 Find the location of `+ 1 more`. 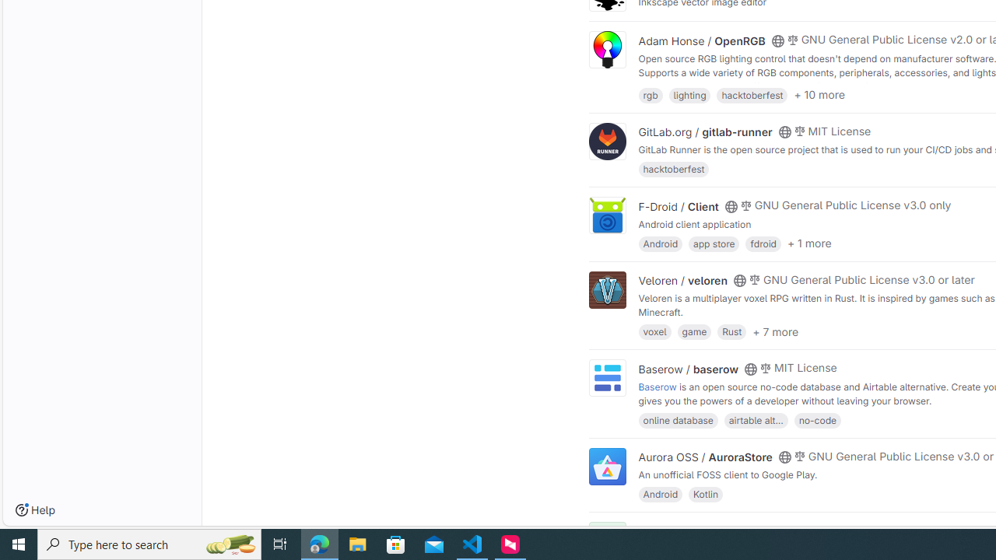

+ 1 more is located at coordinates (809, 243).